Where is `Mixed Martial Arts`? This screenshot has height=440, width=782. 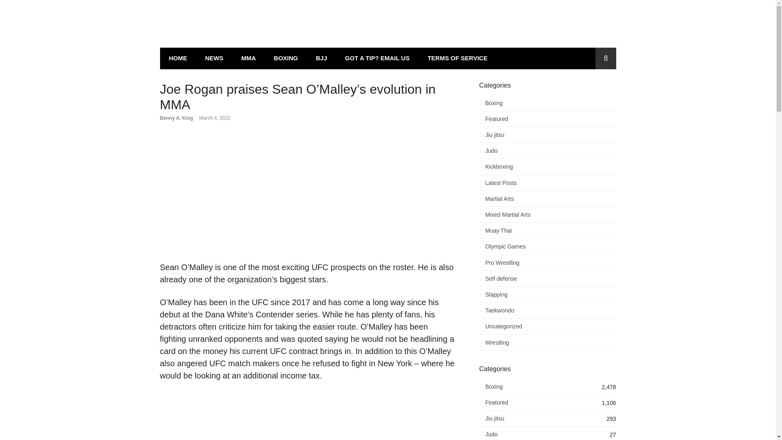 Mixed Martial Arts is located at coordinates (547, 217).